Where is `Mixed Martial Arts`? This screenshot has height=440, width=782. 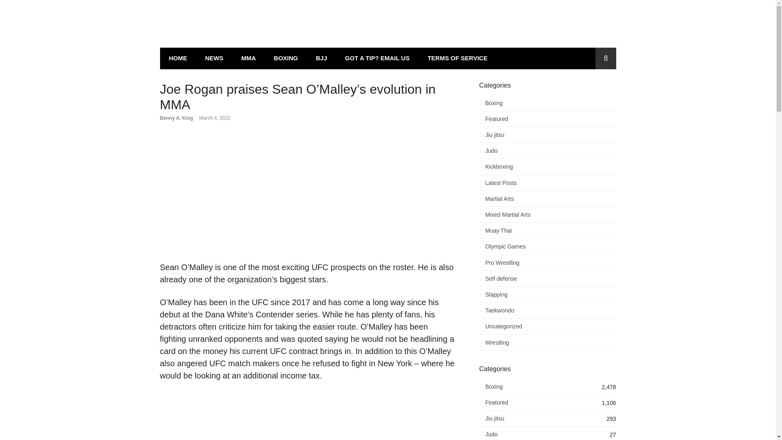 Mixed Martial Arts is located at coordinates (547, 217).